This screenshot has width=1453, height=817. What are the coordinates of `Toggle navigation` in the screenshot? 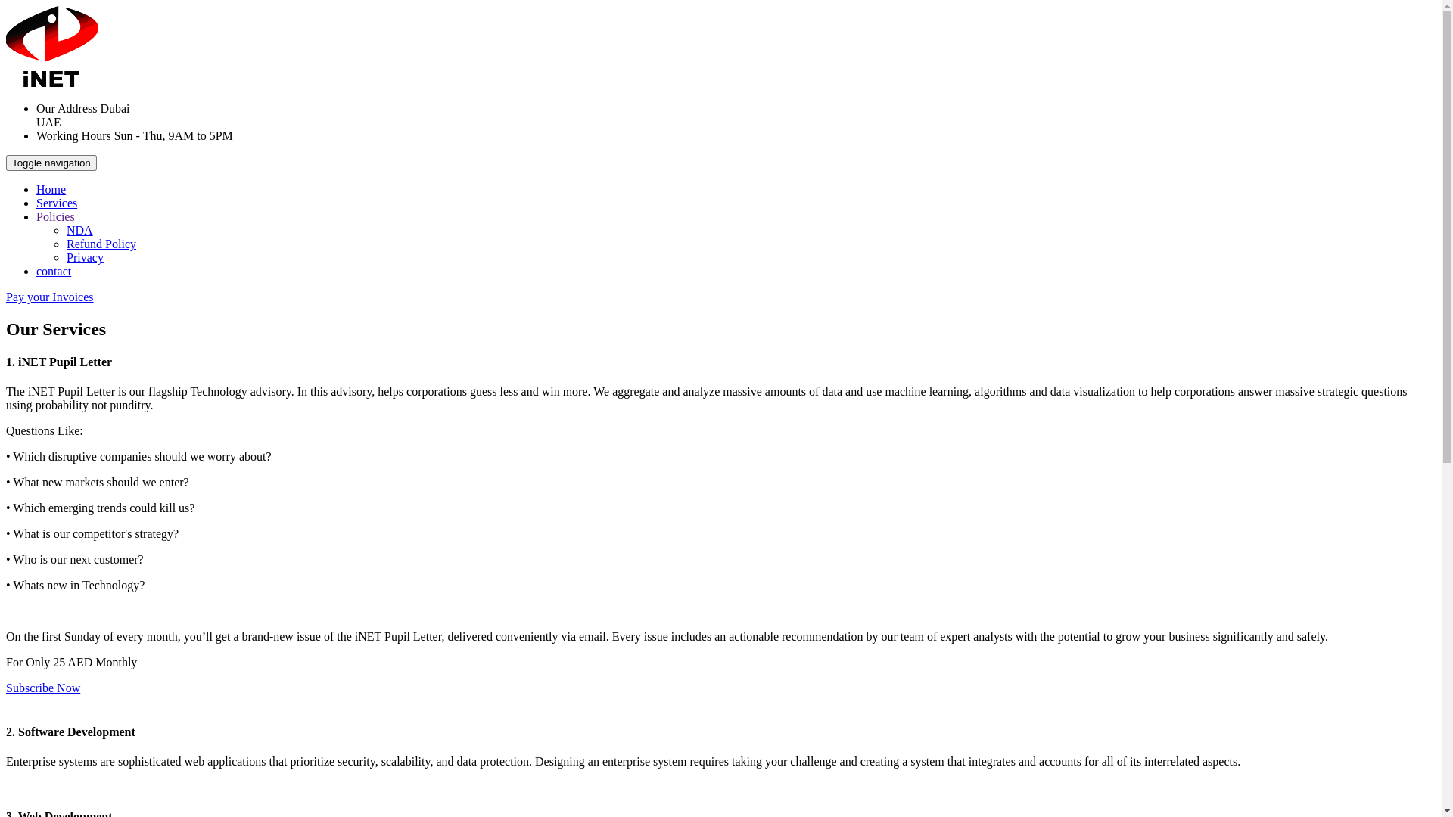 It's located at (51, 163).